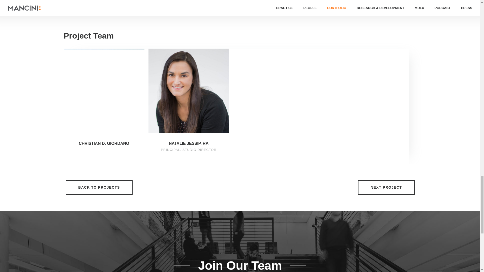 The image size is (484, 272). I want to click on NEXT PROJECT, so click(386, 187).